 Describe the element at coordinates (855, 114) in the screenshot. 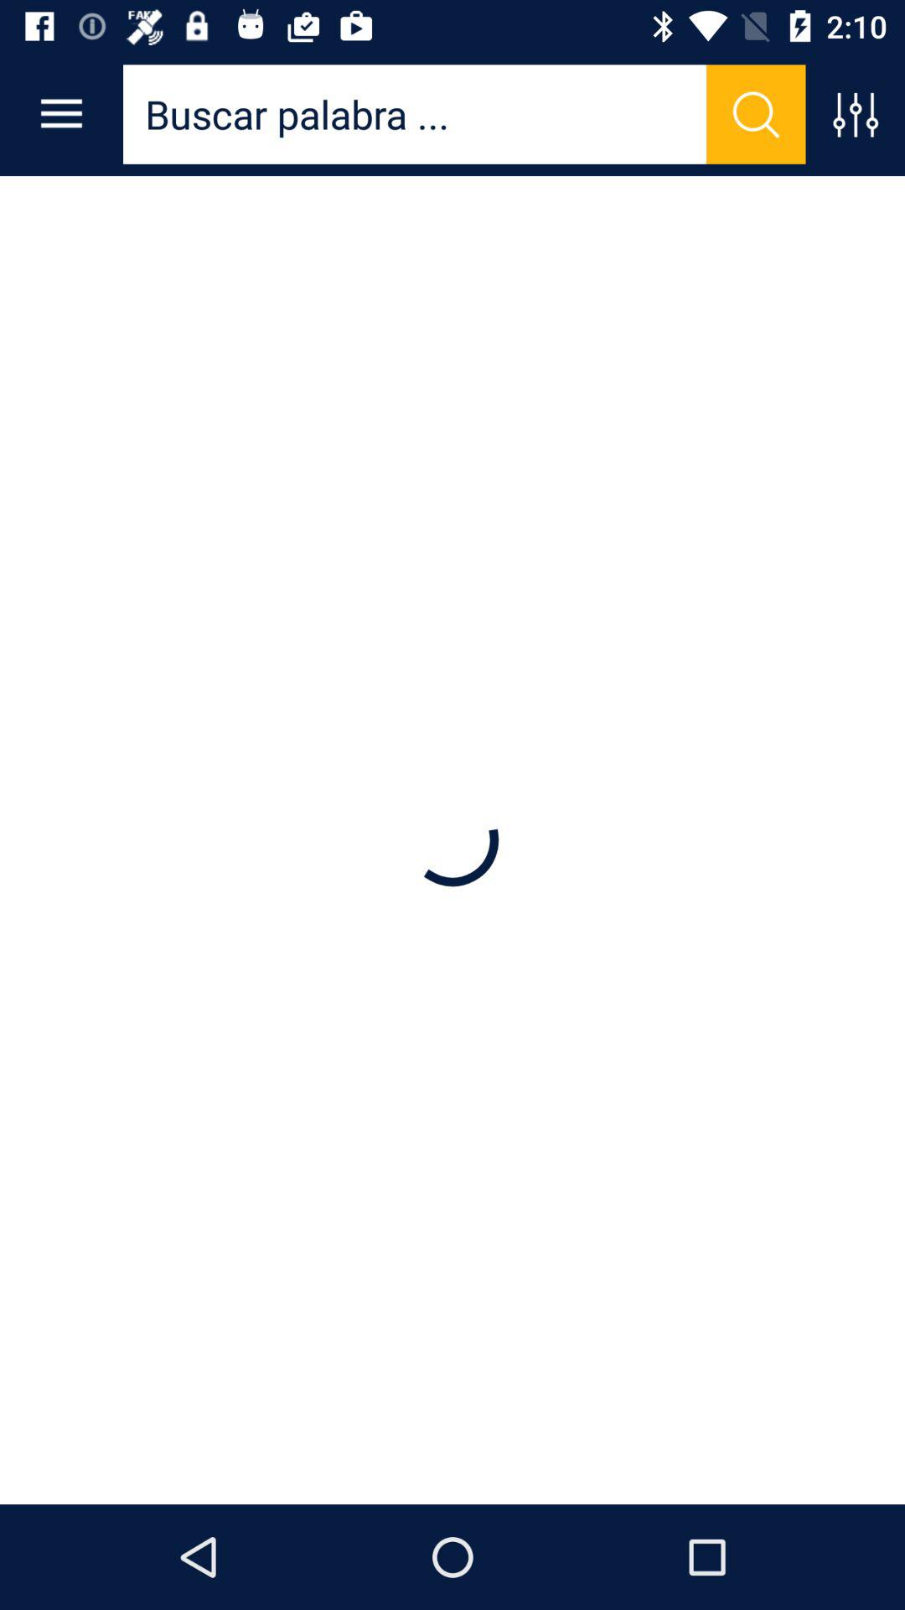

I see `change the filters` at that location.